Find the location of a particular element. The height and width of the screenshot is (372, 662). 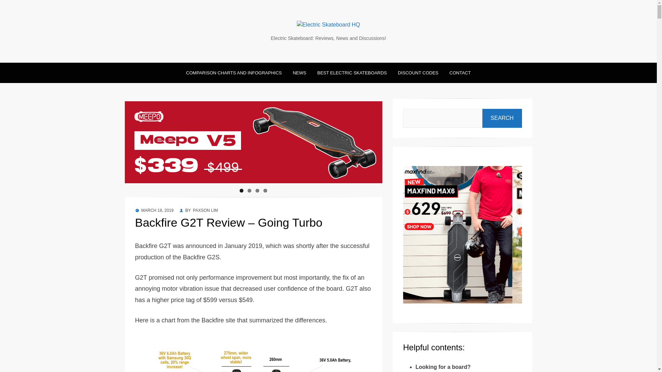

CONTACT is located at coordinates (454, 72).